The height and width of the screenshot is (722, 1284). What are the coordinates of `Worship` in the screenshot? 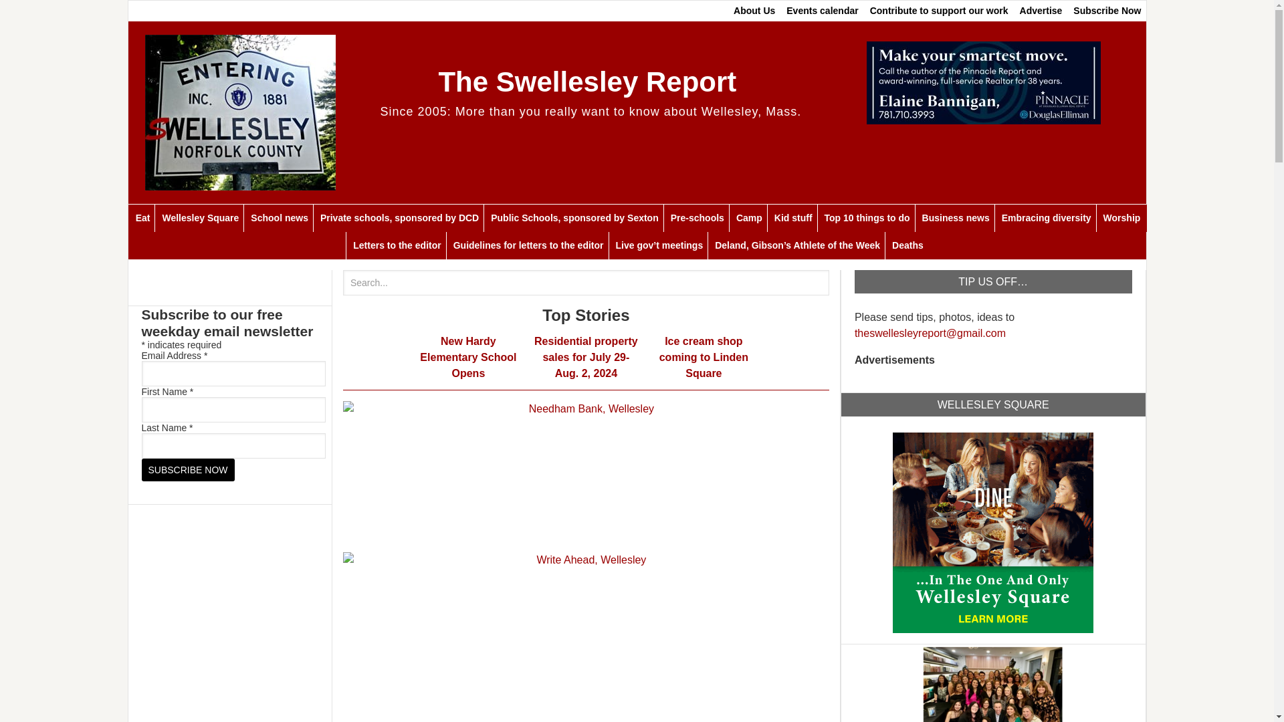 It's located at (1122, 218).